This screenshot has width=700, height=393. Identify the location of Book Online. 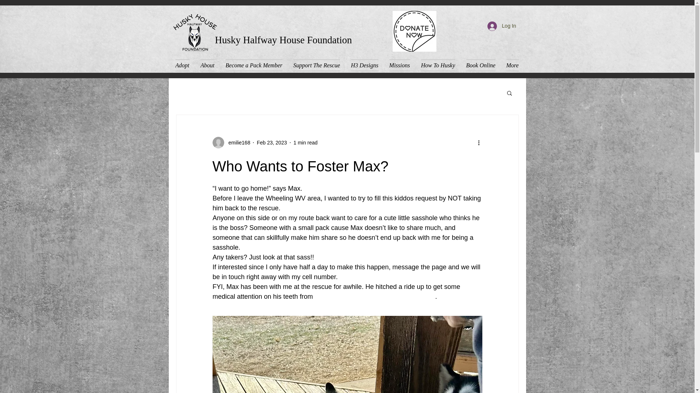
(481, 65).